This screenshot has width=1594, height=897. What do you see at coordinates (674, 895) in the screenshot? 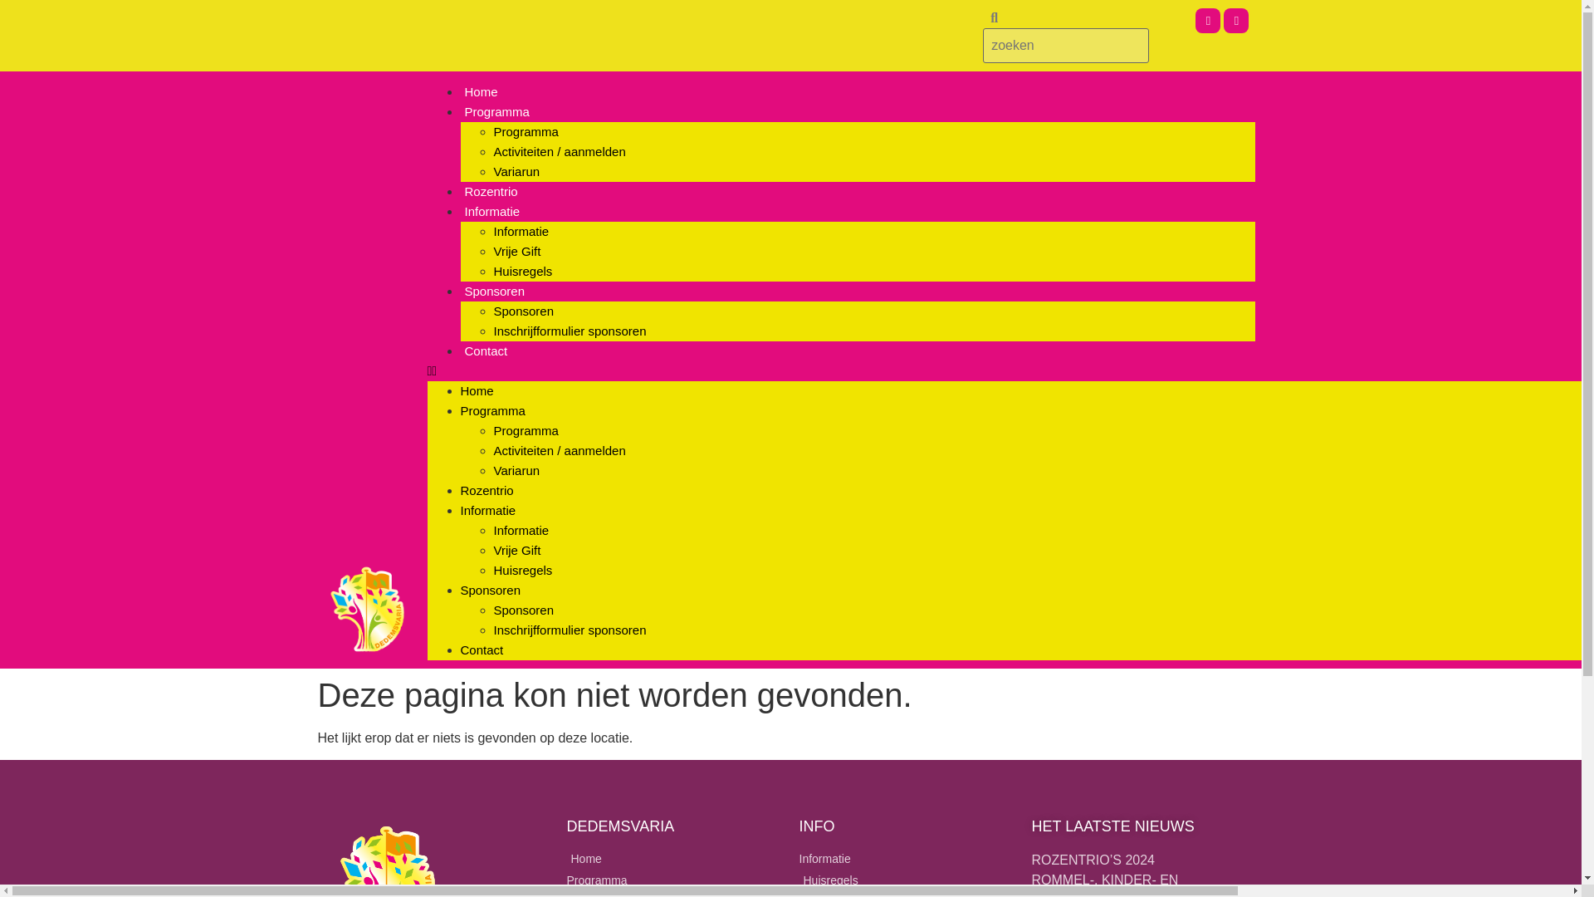
I see `Over ons` at bounding box center [674, 895].